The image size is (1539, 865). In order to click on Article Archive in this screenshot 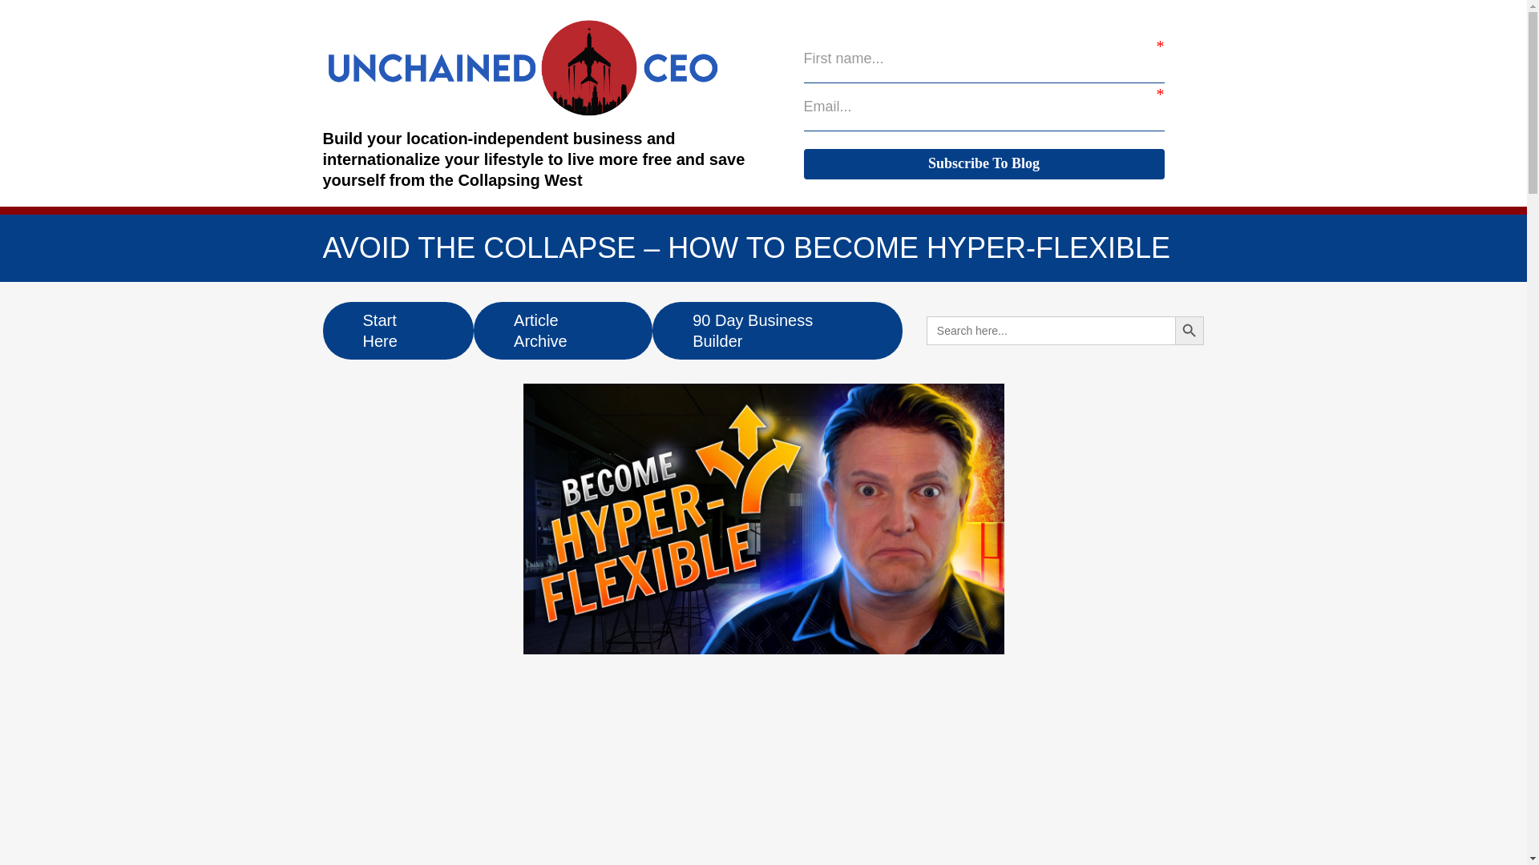, I will do `click(563, 330)`.